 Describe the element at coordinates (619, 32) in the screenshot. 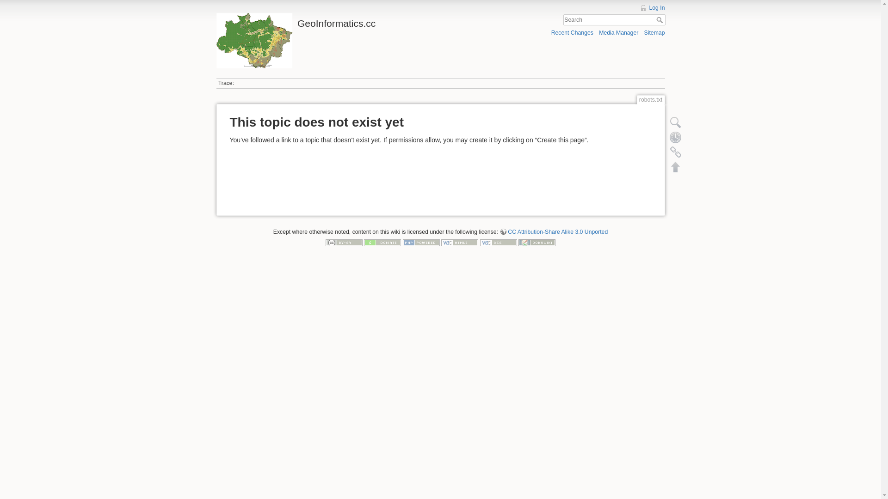

I see `Media Manager` at that location.